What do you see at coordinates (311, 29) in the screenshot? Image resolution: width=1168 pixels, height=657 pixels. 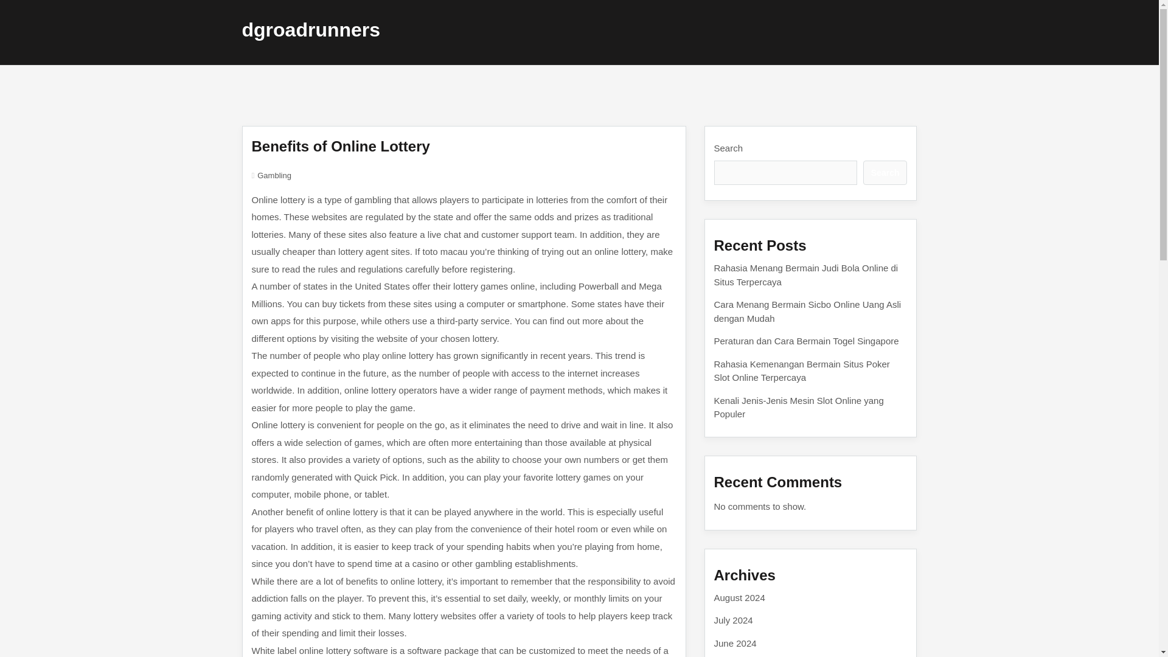 I see `dgroadrunners` at bounding box center [311, 29].